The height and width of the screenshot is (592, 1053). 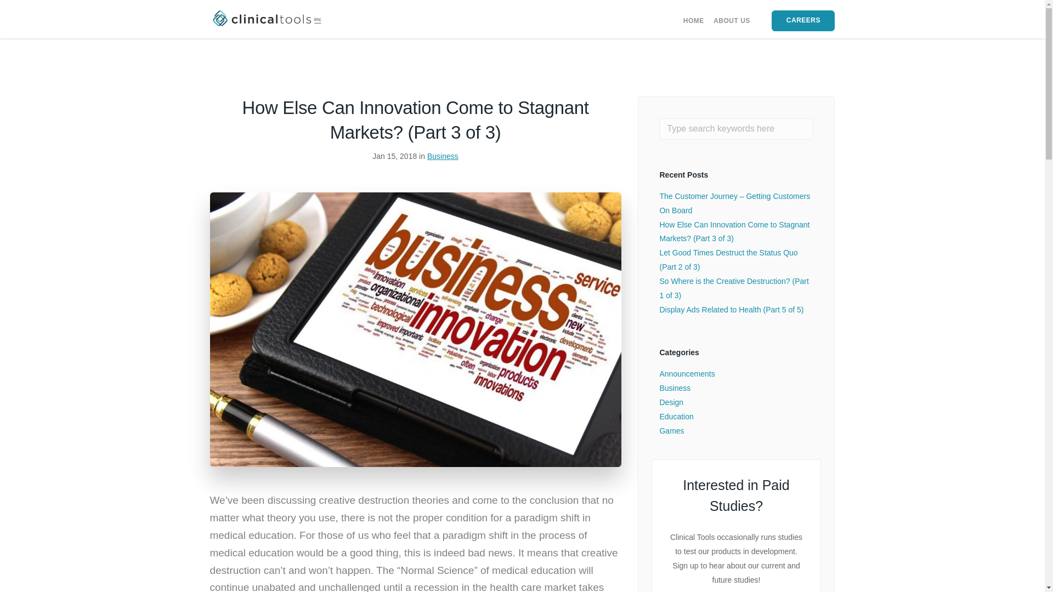 I want to click on Announcements, so click(x=687, y=374).